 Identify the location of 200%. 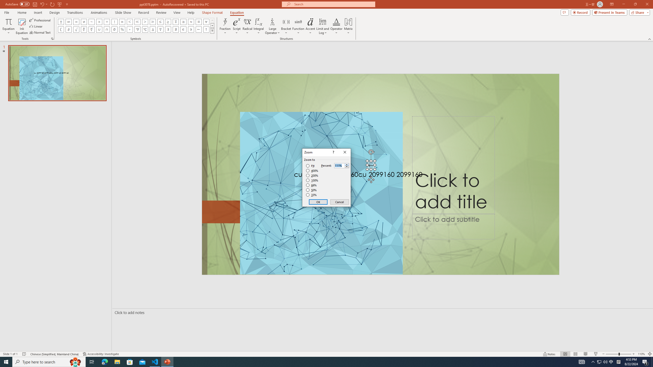
(312, 175).